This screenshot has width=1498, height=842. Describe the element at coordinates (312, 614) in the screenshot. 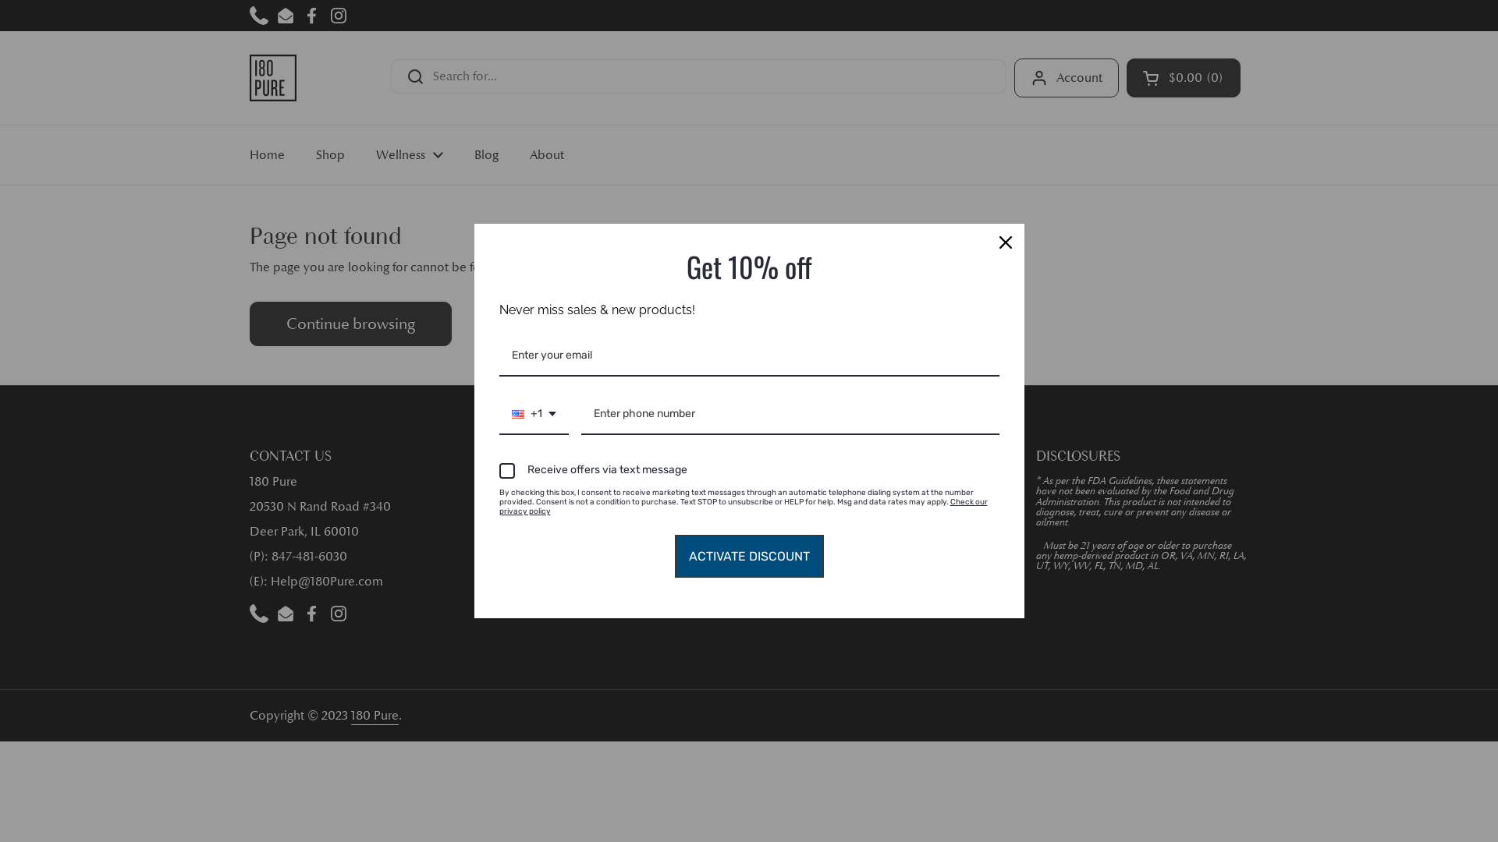

I see `Facebook` at that location.